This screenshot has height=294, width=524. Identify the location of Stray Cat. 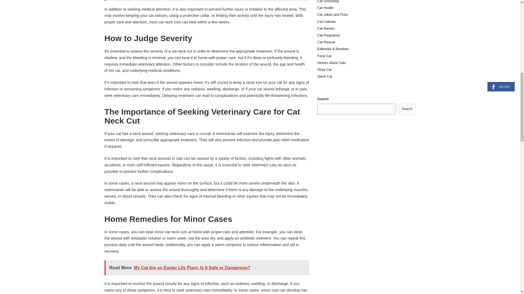
(324, 70).